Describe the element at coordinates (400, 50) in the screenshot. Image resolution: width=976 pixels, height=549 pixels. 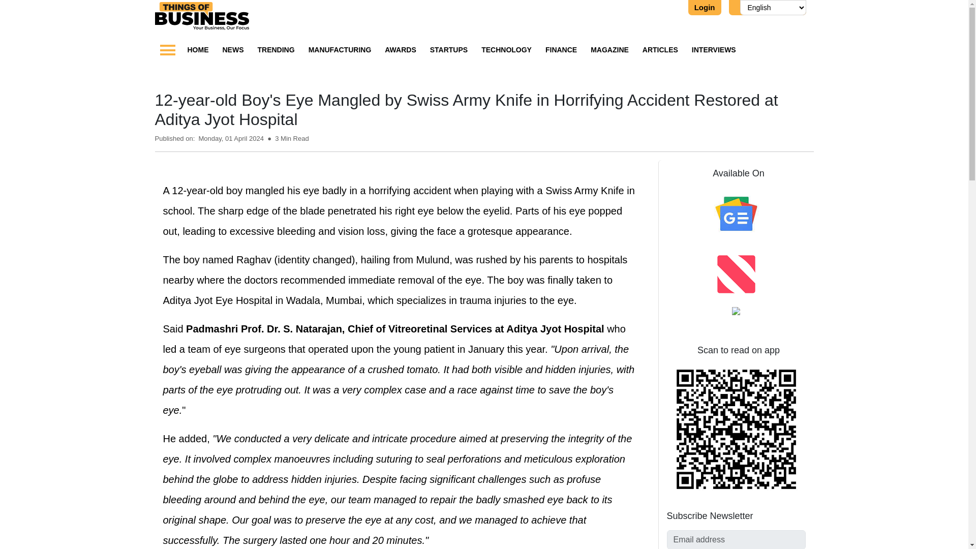
I see `AWARDS` at that location.